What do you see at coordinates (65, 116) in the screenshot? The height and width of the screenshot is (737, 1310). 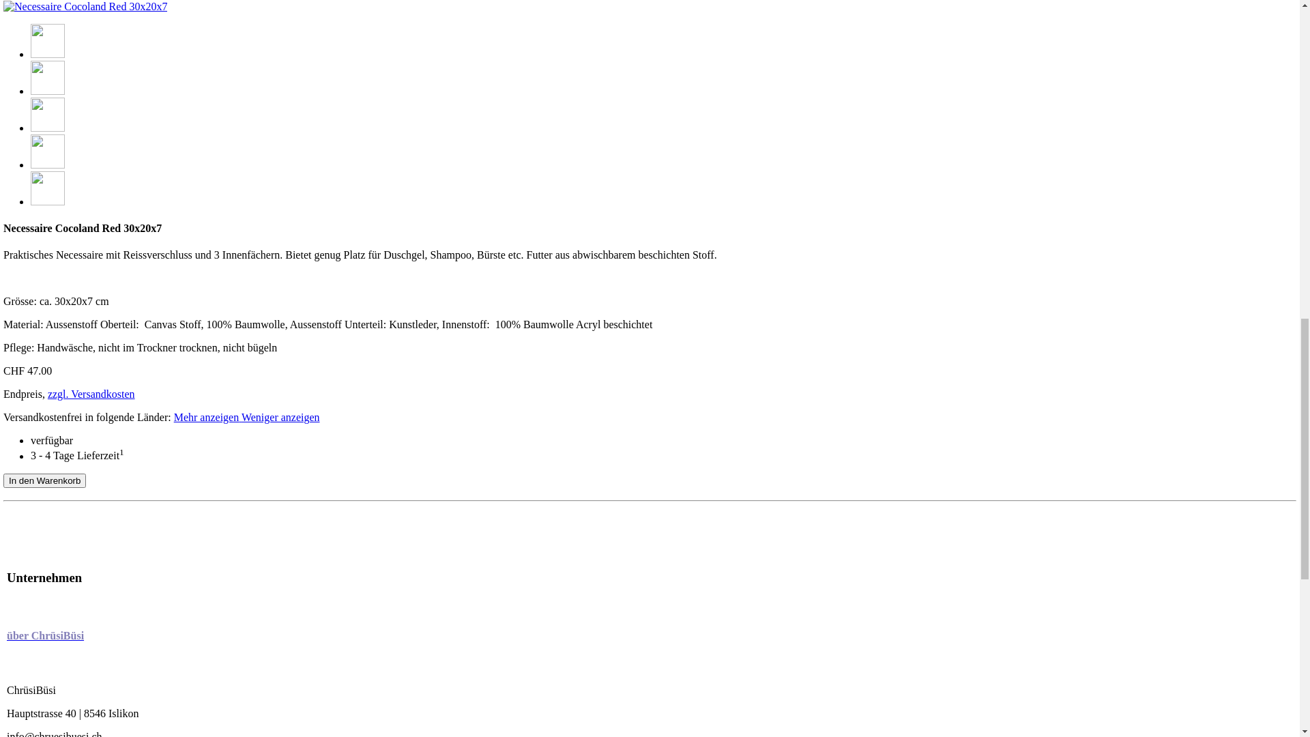 I see `Etuis` at bounding box center [65, 116].